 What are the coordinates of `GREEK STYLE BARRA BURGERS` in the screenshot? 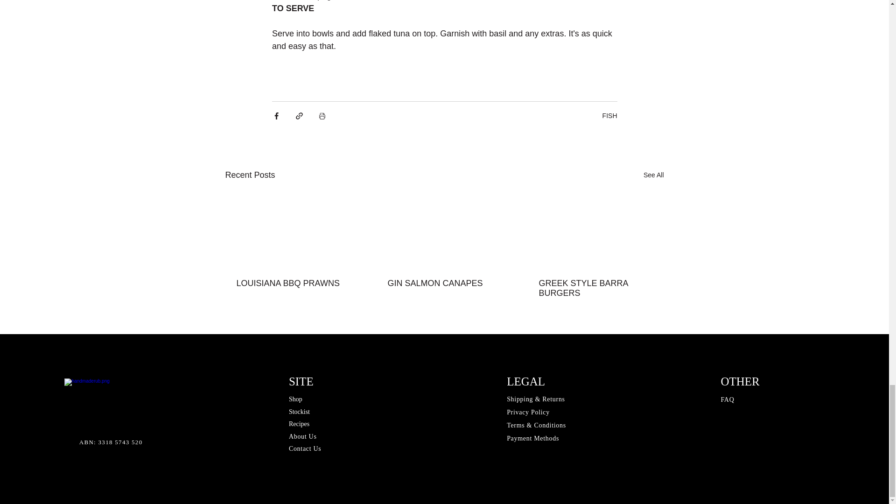 It's located at (595, 288).